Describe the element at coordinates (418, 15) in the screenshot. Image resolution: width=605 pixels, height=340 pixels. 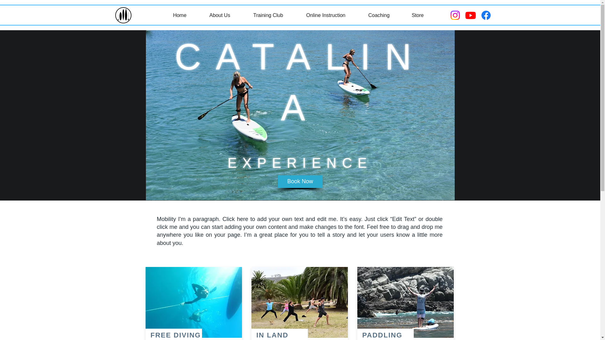
I see `Store` at that location.